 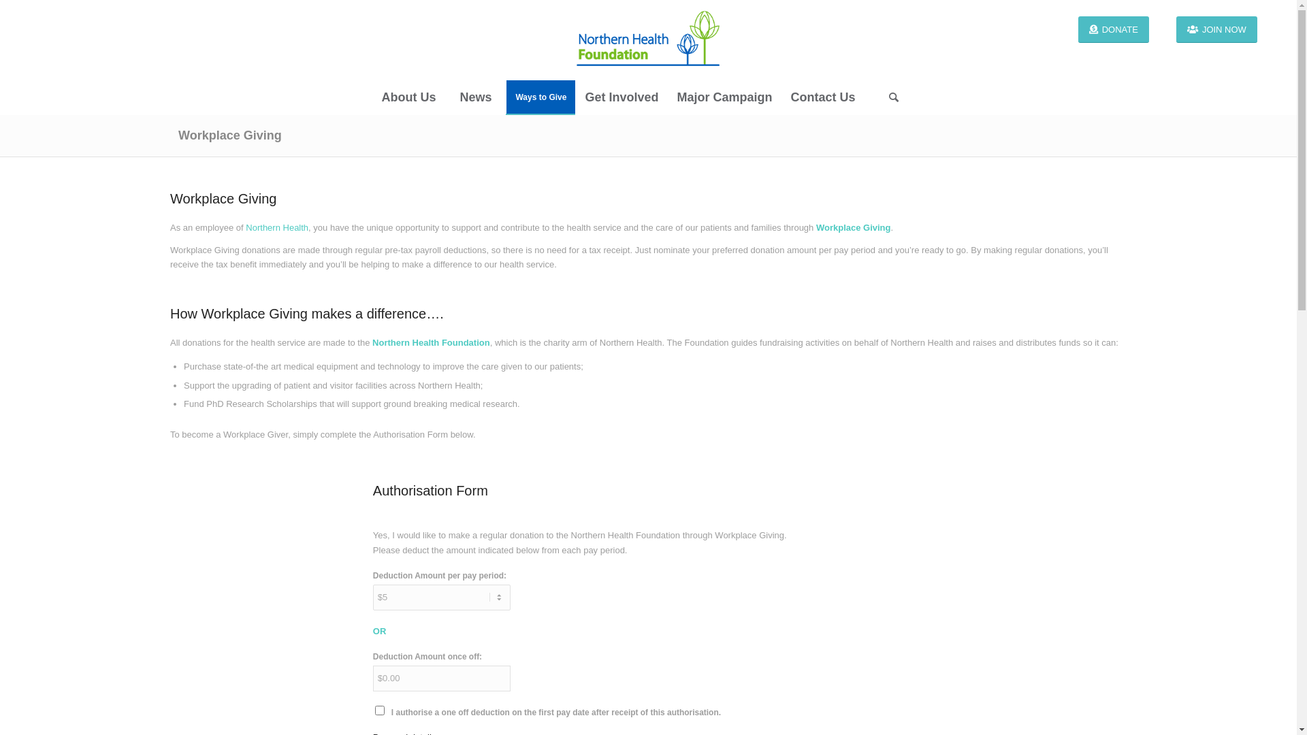 What do you see at coordinates (277, 227) in the screenshot?
I see `Northern Health` at bounding box center [277, 227].